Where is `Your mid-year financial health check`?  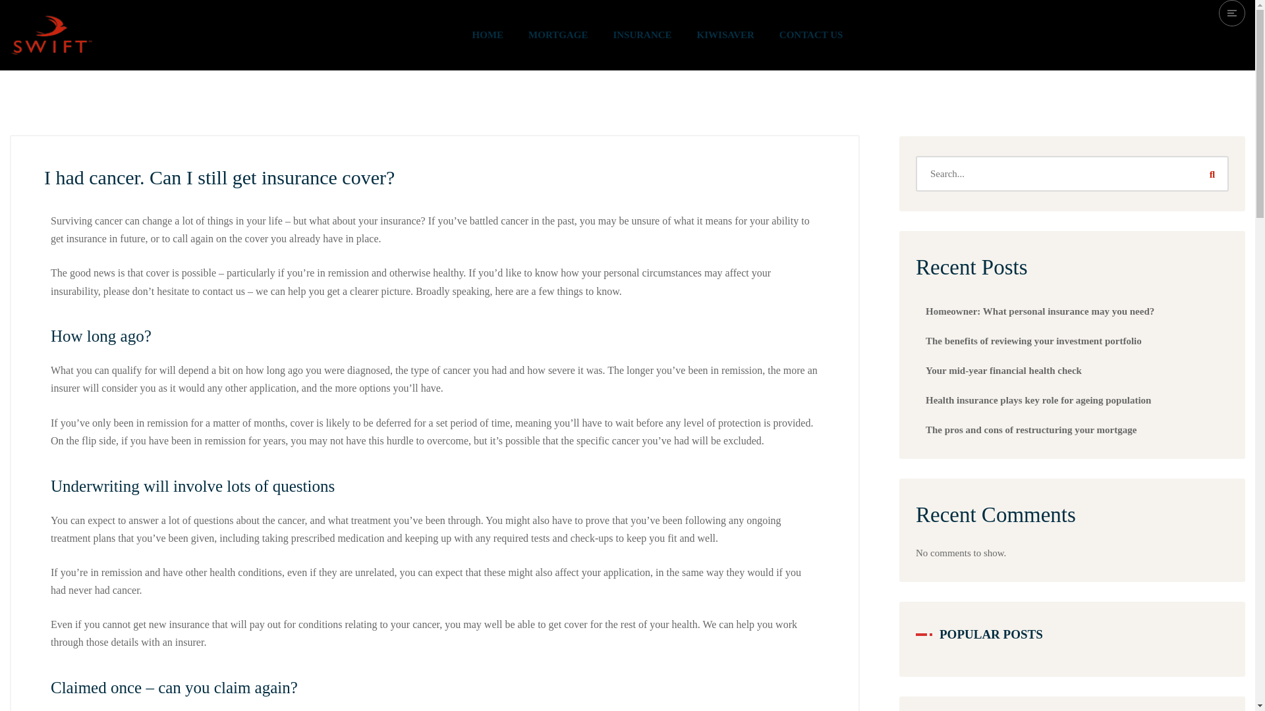 Your mid-year financial health check is located at coordinates (1003, 371).